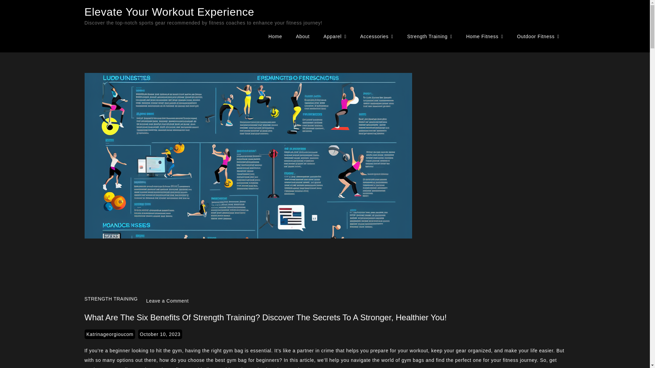 This screenshot has width=655, height=368. What do you see at coordinates (303, 36) in the screenshot?
I see `About` at bounding box center [303, 36].